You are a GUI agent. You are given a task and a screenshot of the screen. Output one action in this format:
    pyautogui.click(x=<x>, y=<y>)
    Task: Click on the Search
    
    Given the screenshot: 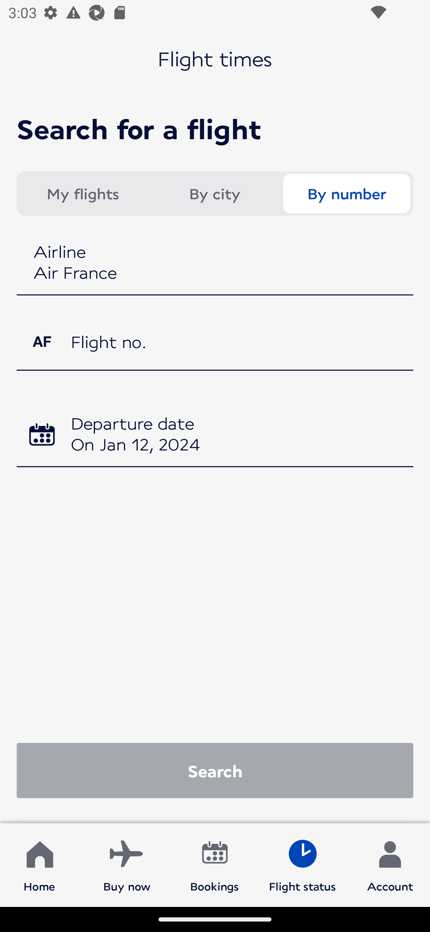 What is the action you would take?
    pyautogui.click(x=215, y=770)
    